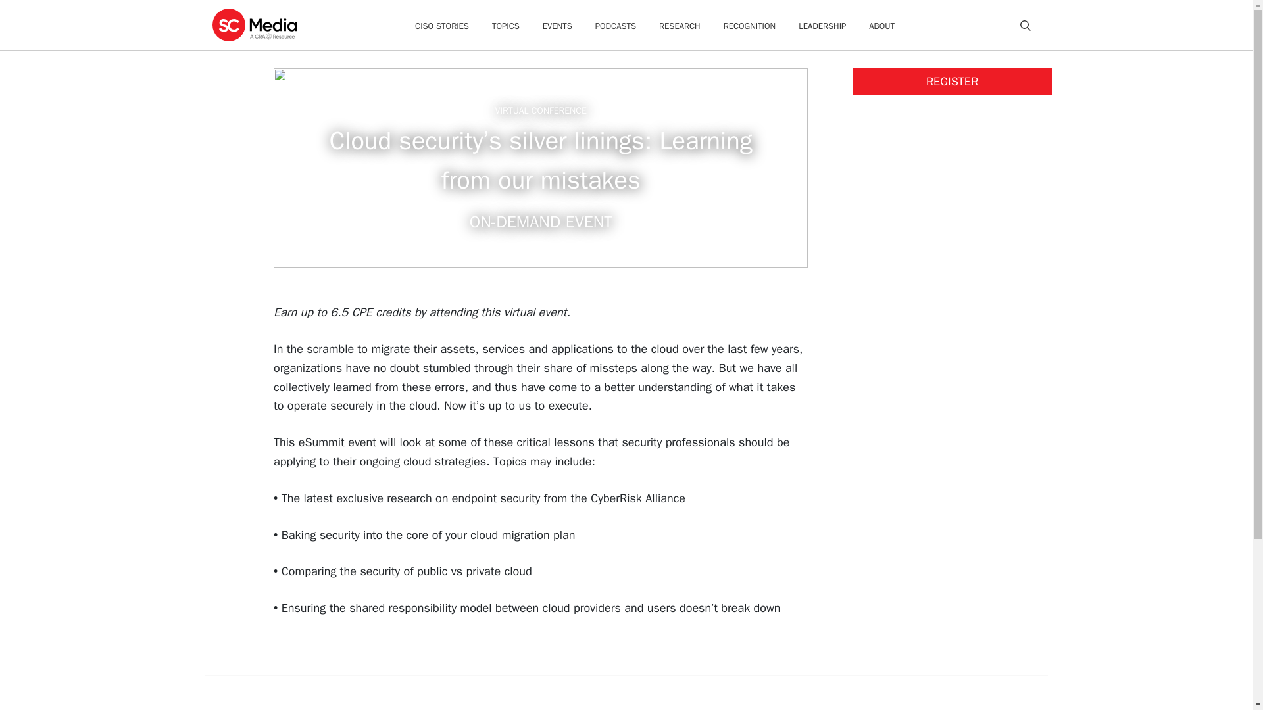 This screenshot has height=710, width=1263. Describe the element at coordinates (822, 26) in the screenshot. I see `LEADERSHIP` at that location.